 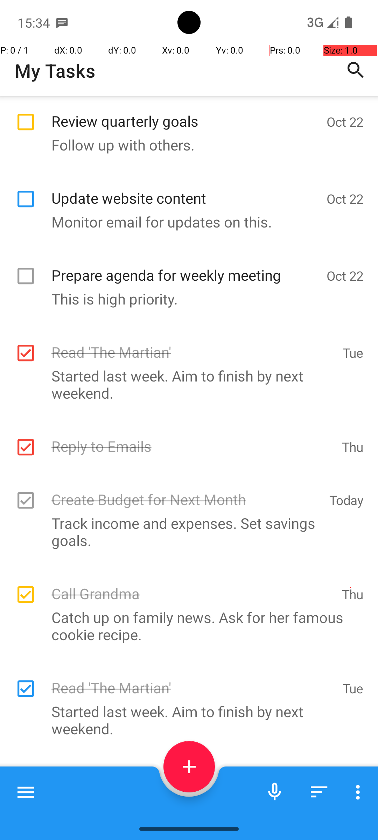 I want to click on This is high priority., so click(x=185, y=299).